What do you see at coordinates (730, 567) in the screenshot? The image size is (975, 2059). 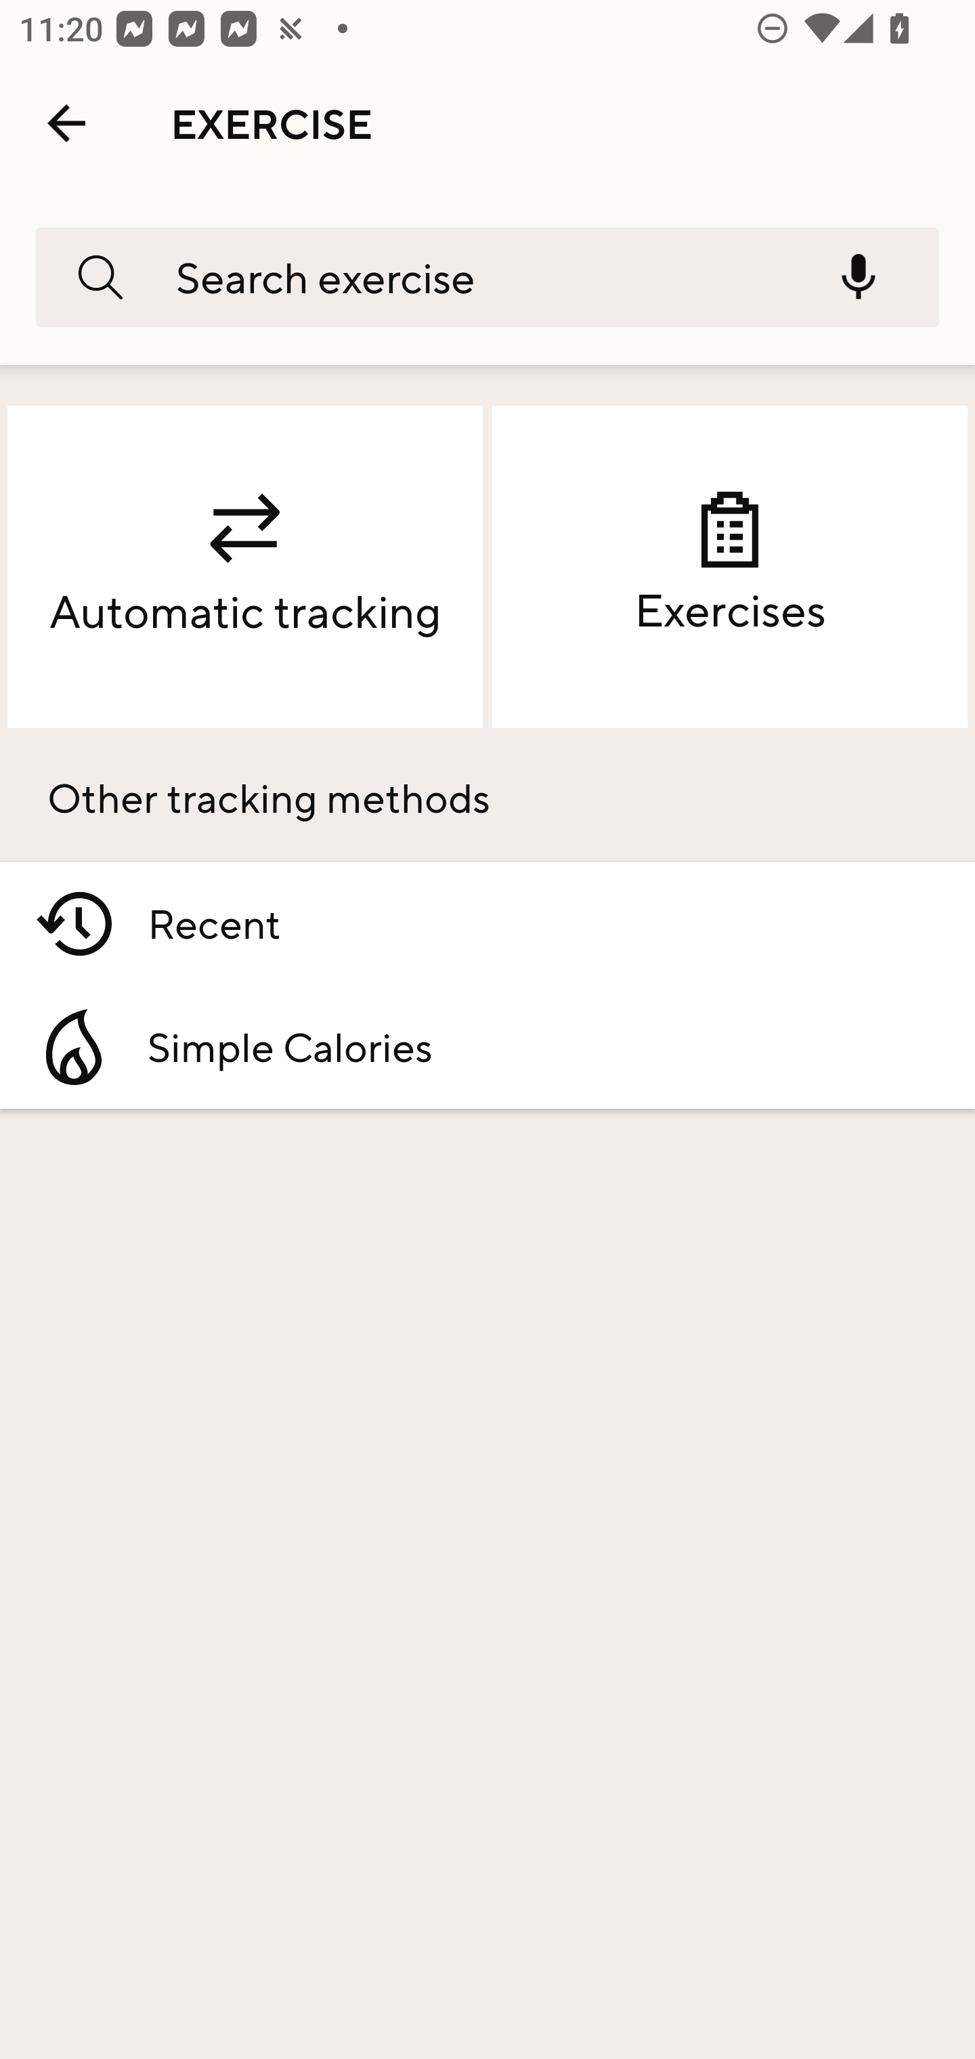 I see `Exercises` at bounding box center [730, 567].